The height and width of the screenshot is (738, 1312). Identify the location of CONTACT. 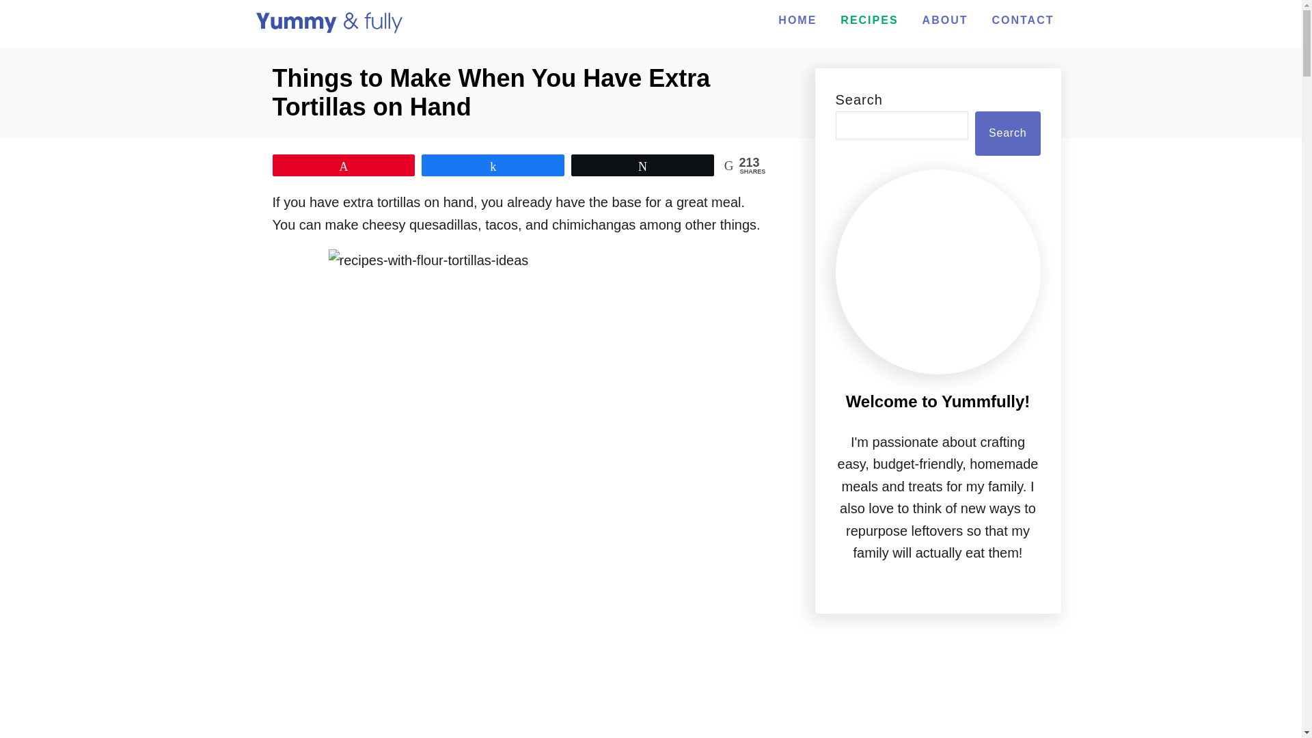
(1022, 20).